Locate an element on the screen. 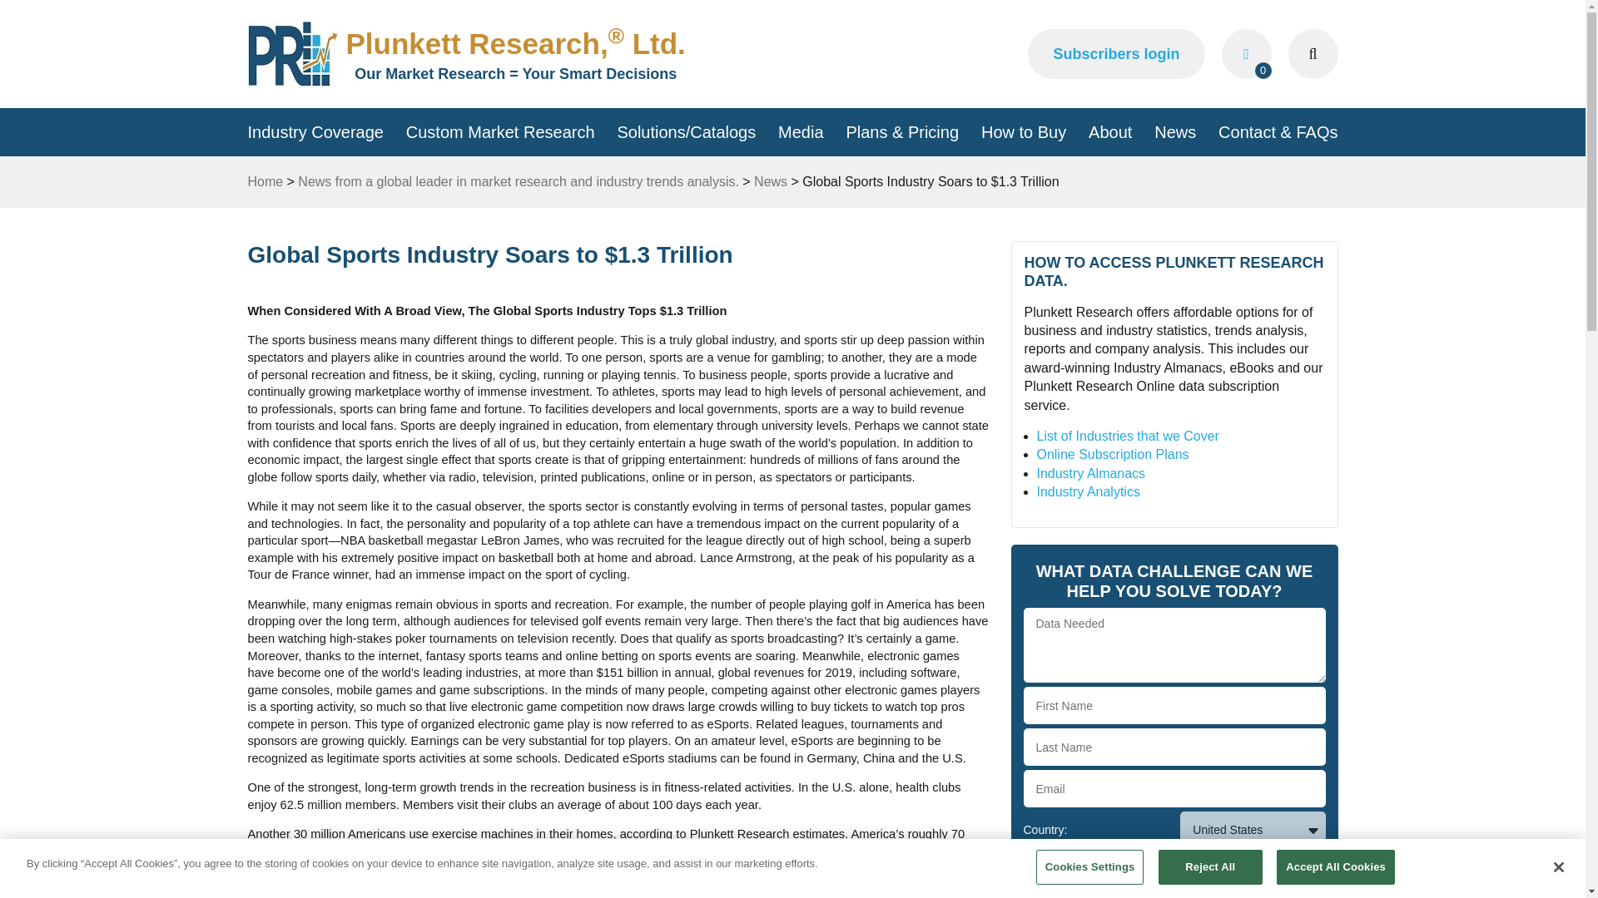 Image resolution: width=1598 pixels, height=898 pixels. Subscribers login is located at coordinates (1115, 53).